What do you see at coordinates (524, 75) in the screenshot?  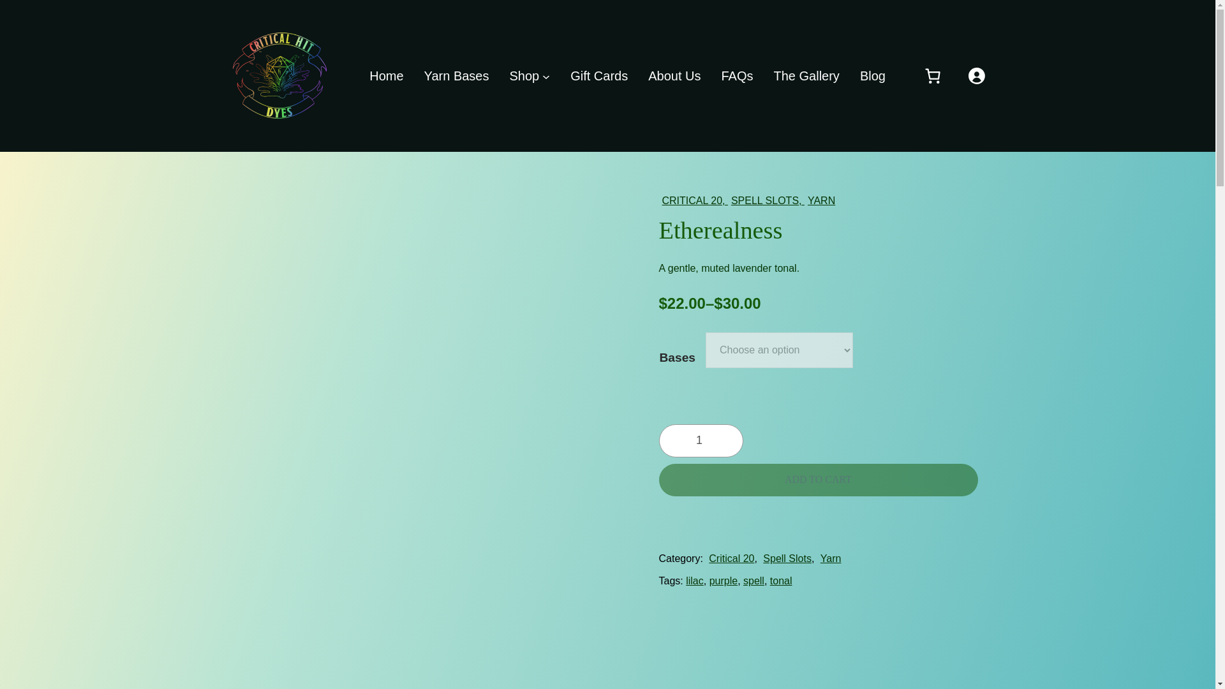 I see `Shop` at bounding box center [524, 75].